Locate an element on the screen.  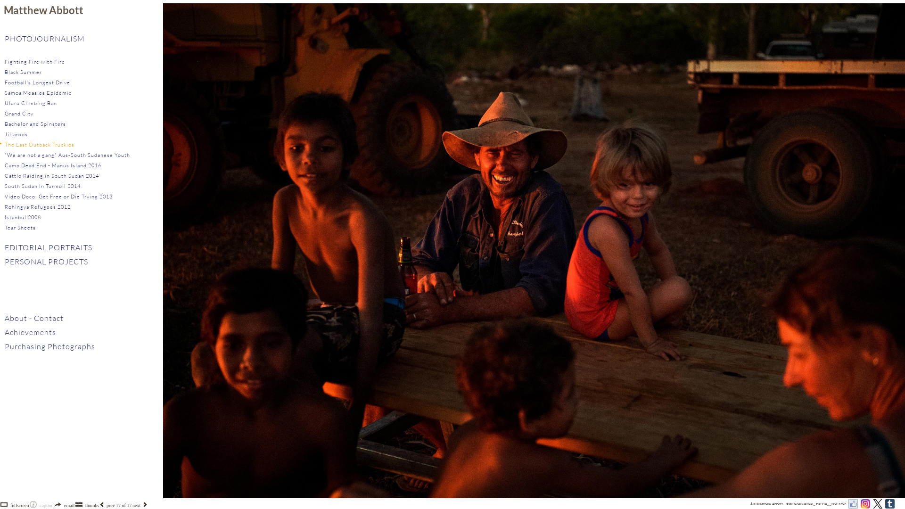
caption is located at coordinates (46, 505).